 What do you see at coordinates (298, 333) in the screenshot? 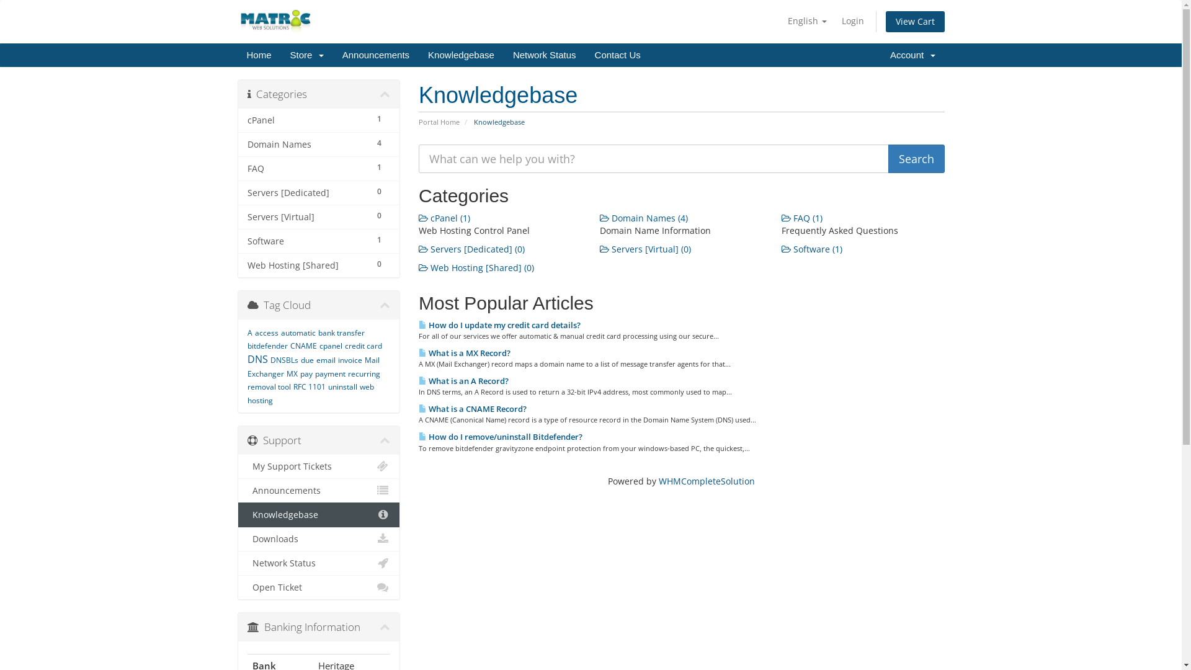
I see `automatic` at bounding box center [298, 333].